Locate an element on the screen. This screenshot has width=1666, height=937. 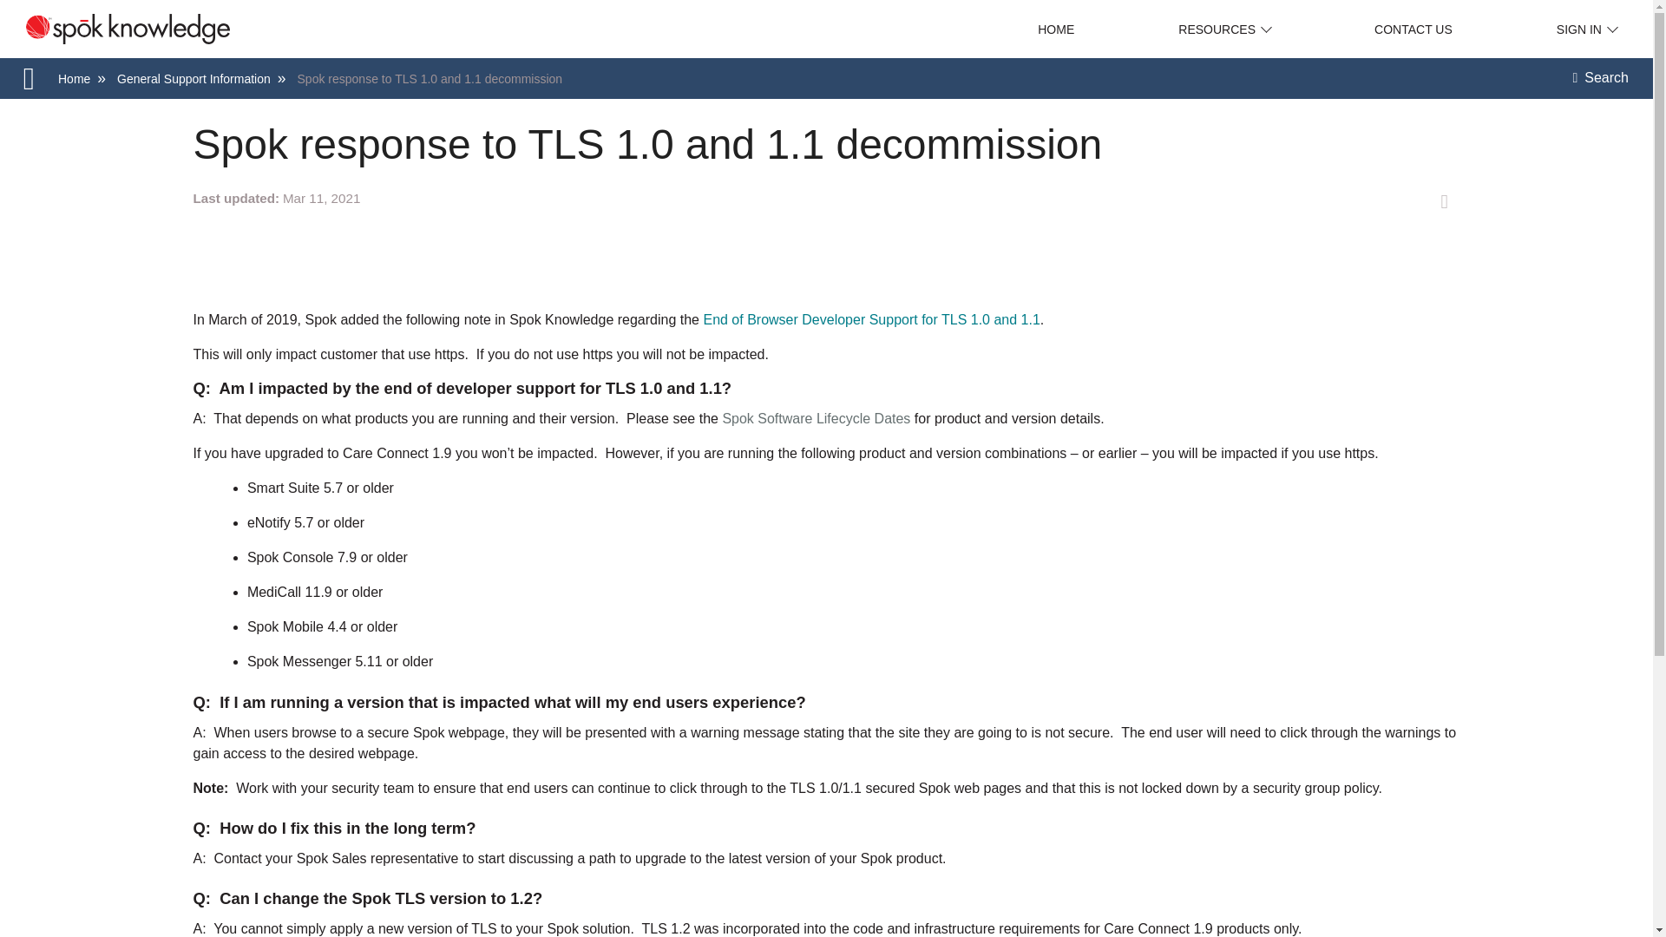
CONTACT US is located at coordinates (1413, 29).